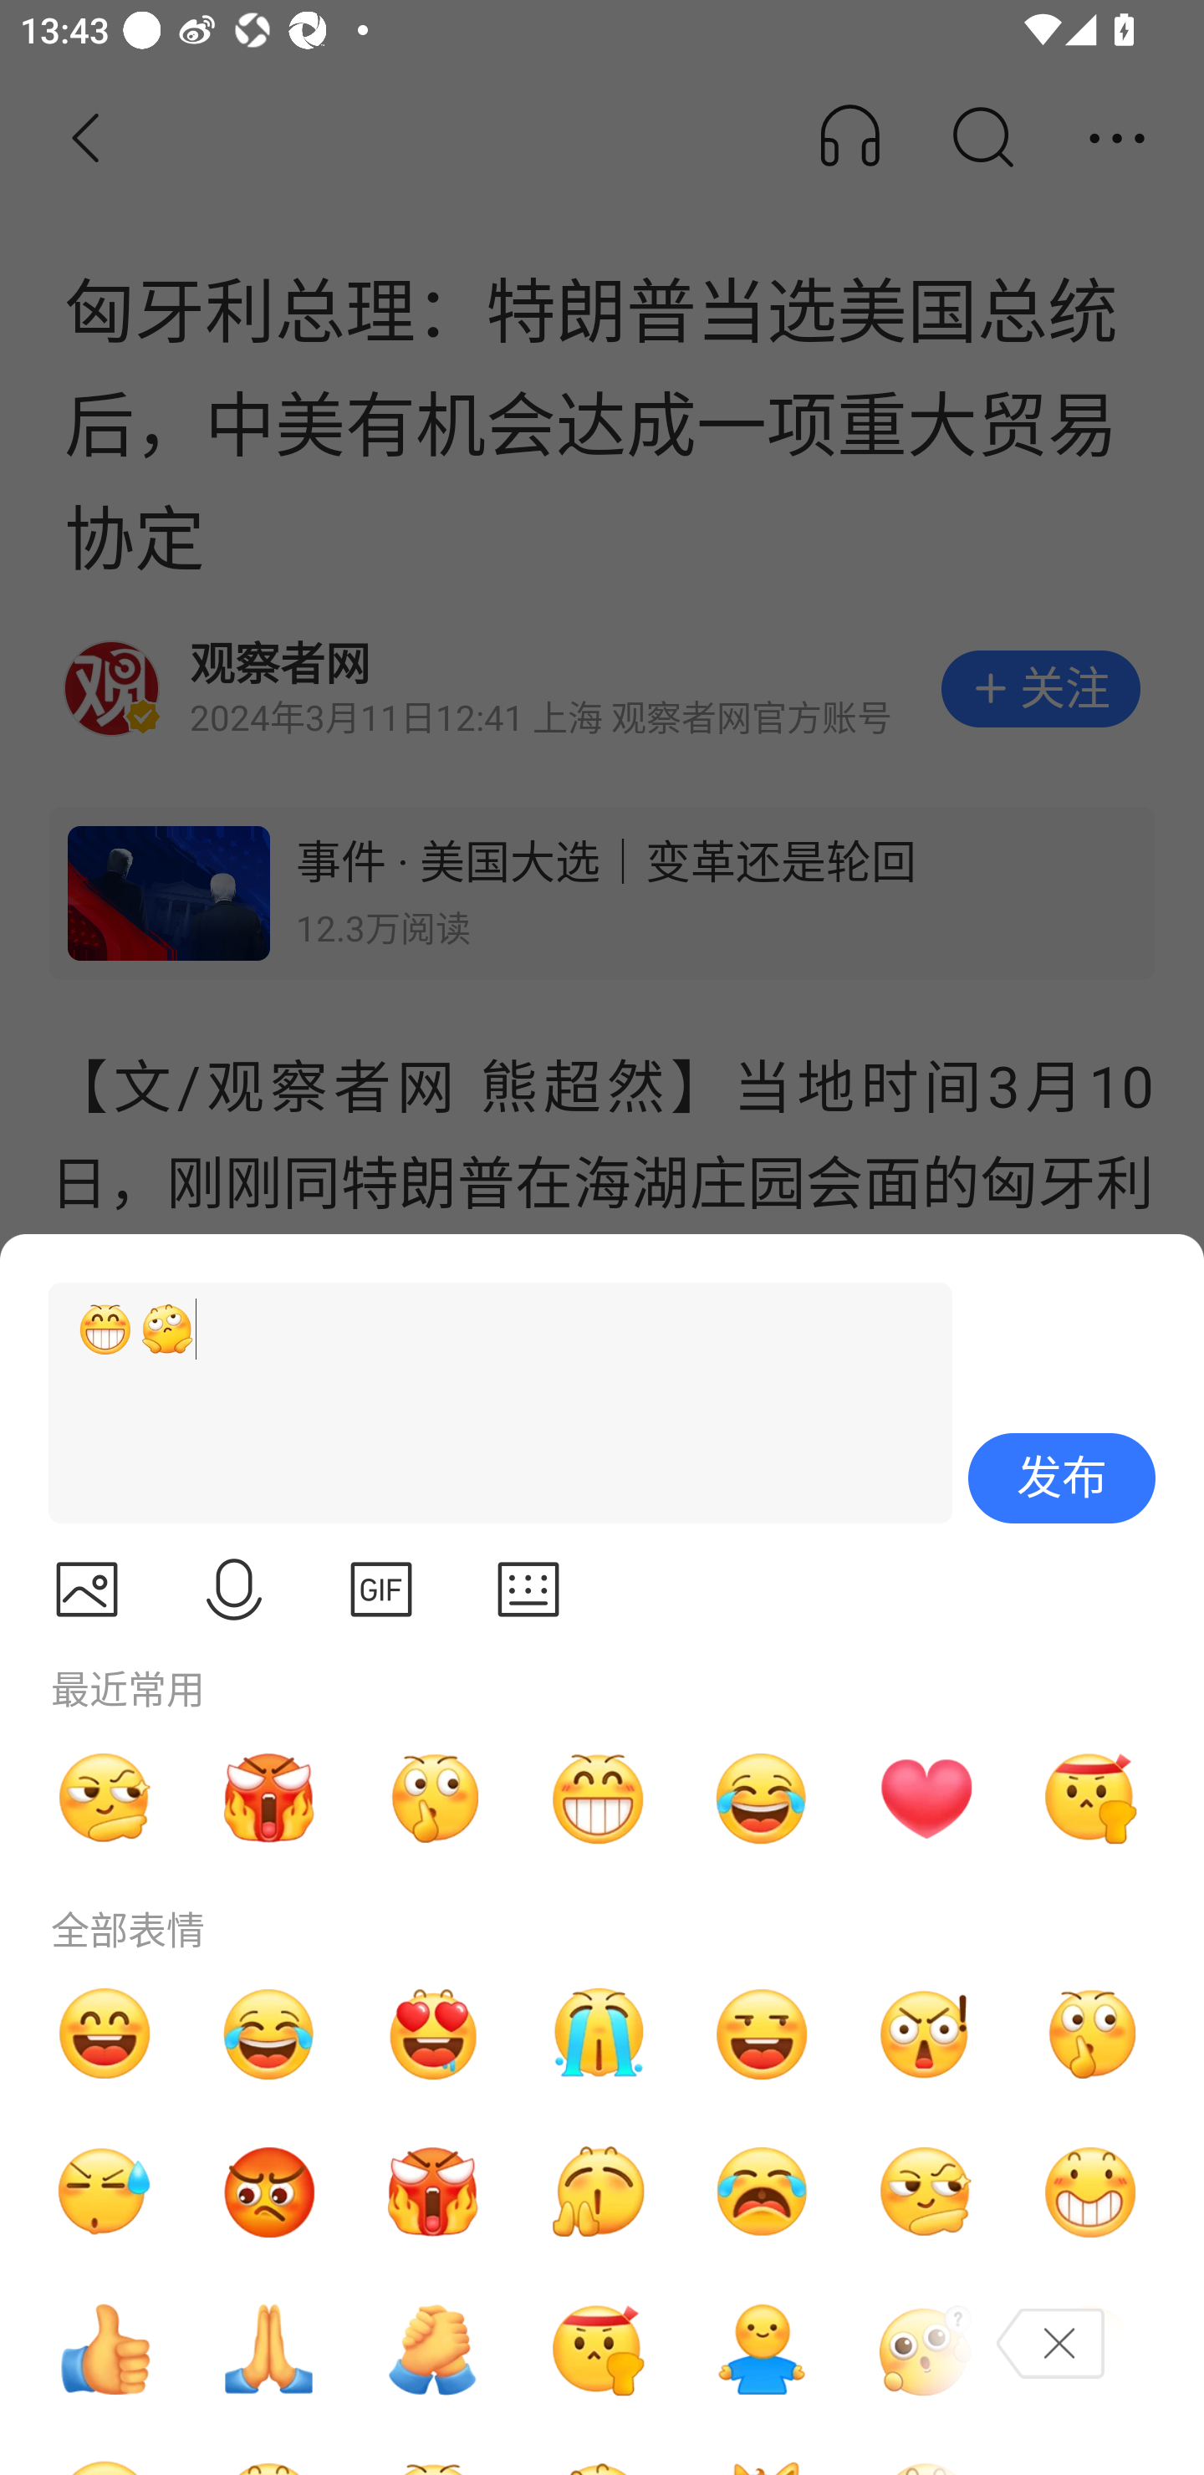 The image size is (1204, 2475). What do you see at coordinates (528, 1590) in the screenshot?
I see `` at bounding box center [528, 1590].